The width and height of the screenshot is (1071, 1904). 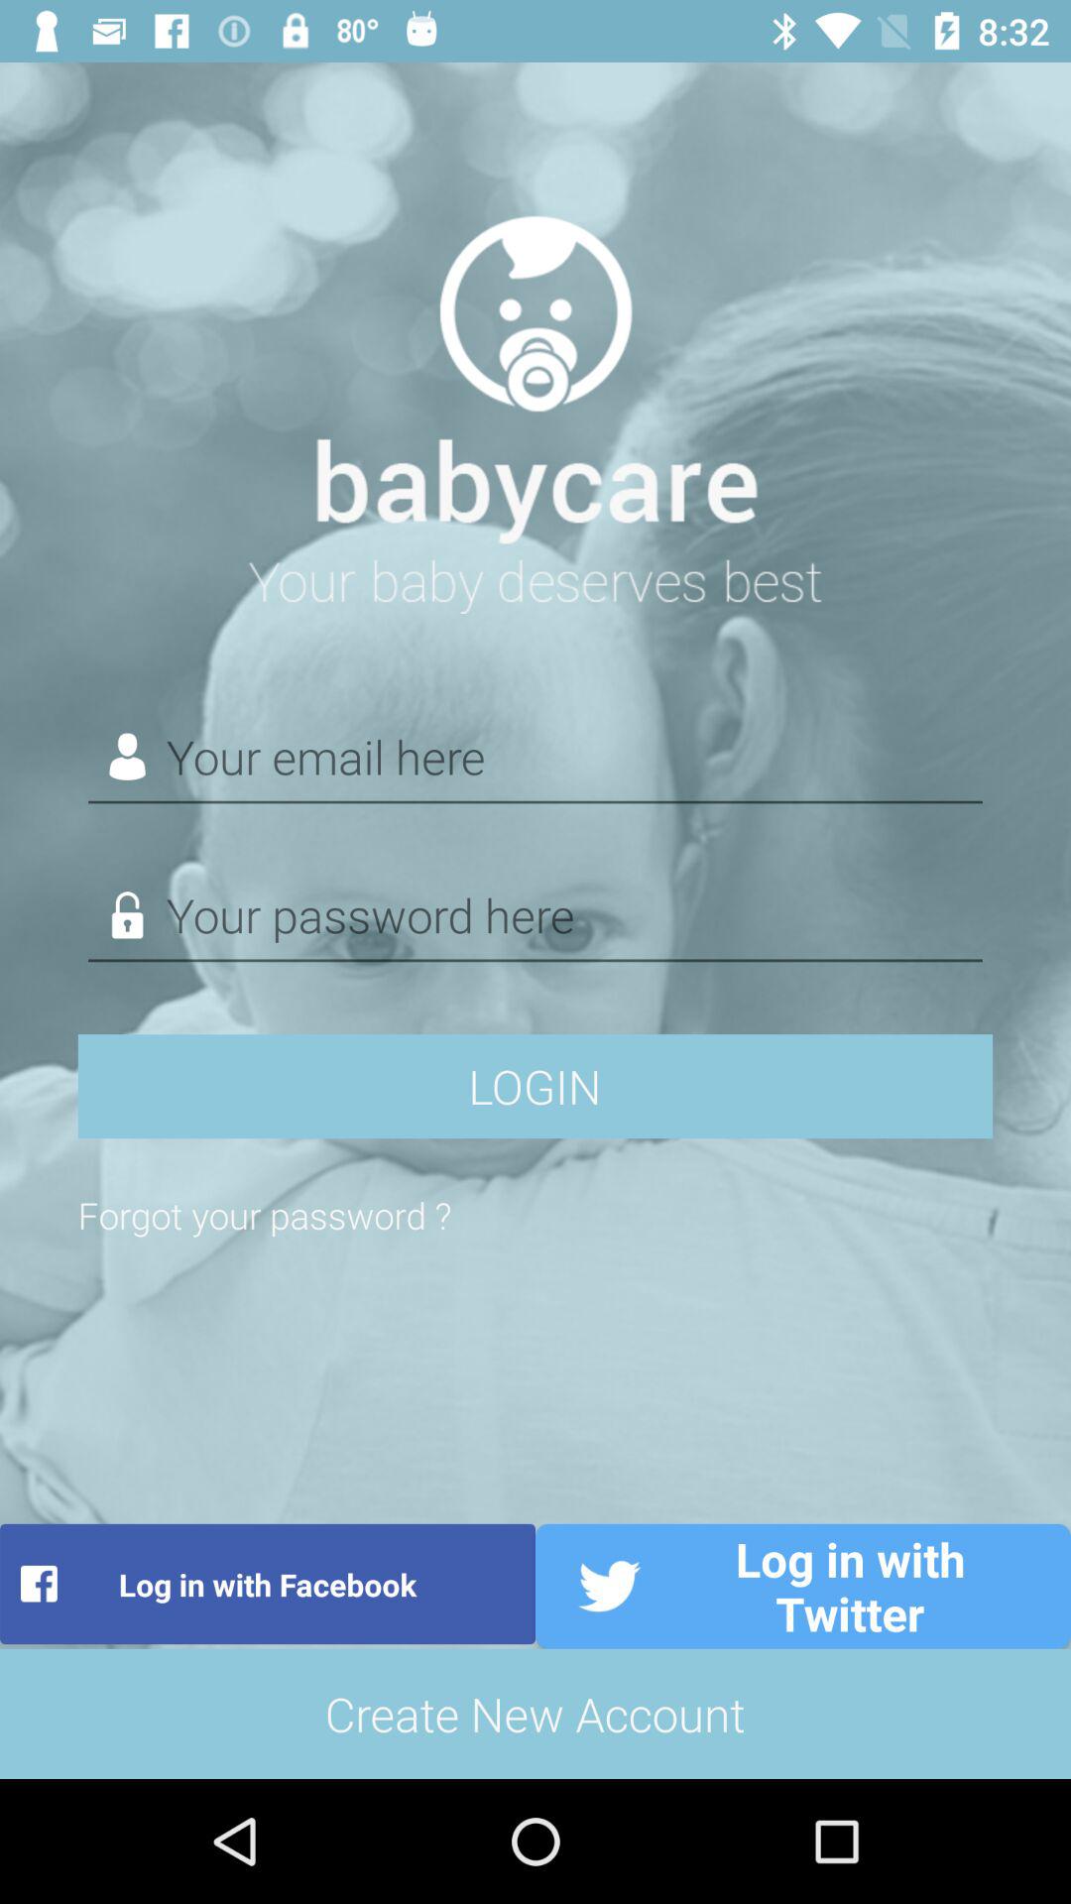 I want to click on click to enter the password, so click(x=535, y=916).